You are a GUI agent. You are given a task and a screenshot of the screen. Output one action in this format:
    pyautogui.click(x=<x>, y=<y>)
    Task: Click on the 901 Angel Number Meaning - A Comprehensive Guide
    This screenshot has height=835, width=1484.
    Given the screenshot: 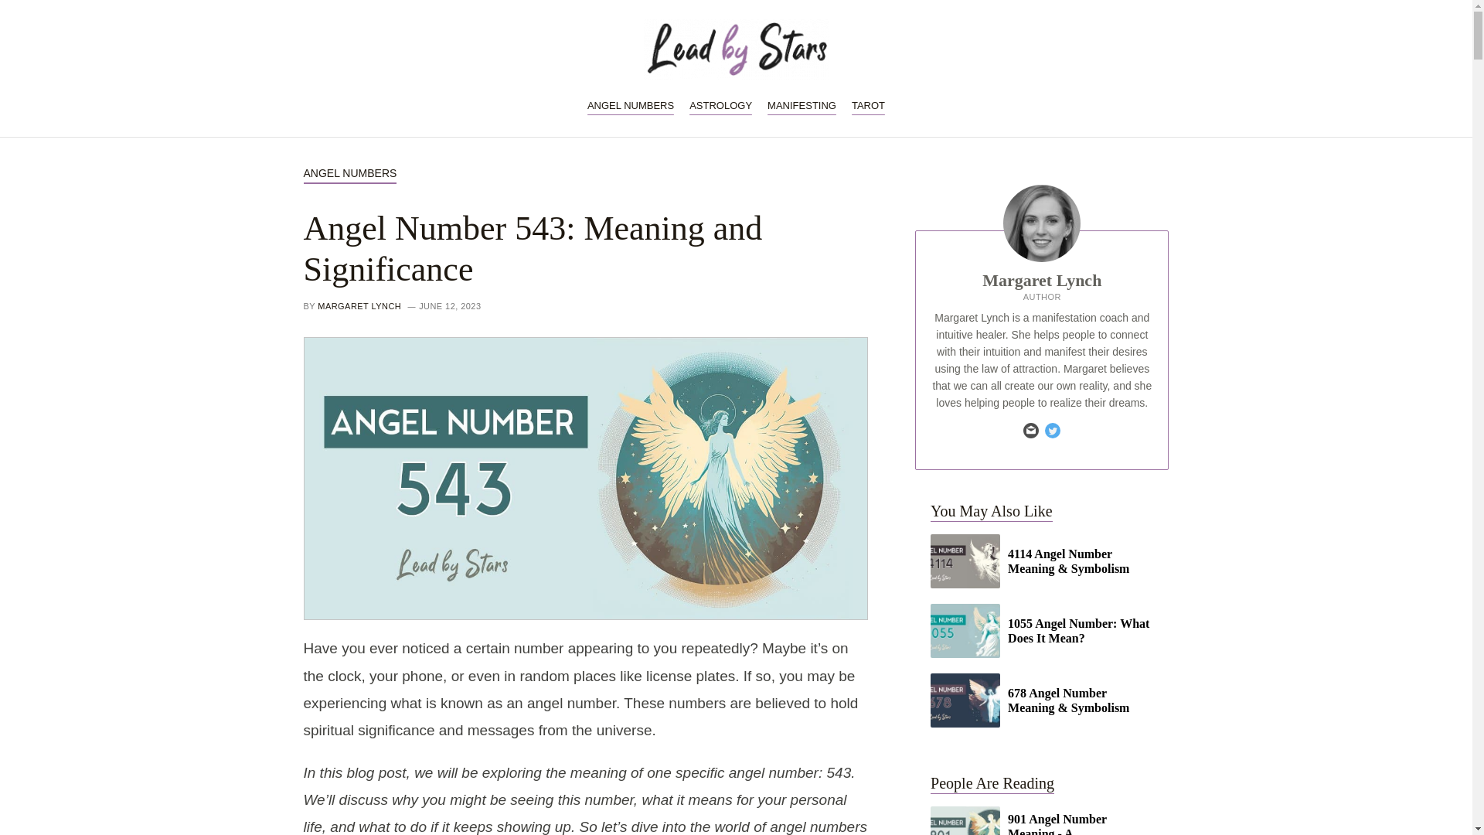 What is the action you would take?
    pyautogui.click(x=1041, y=821)
    